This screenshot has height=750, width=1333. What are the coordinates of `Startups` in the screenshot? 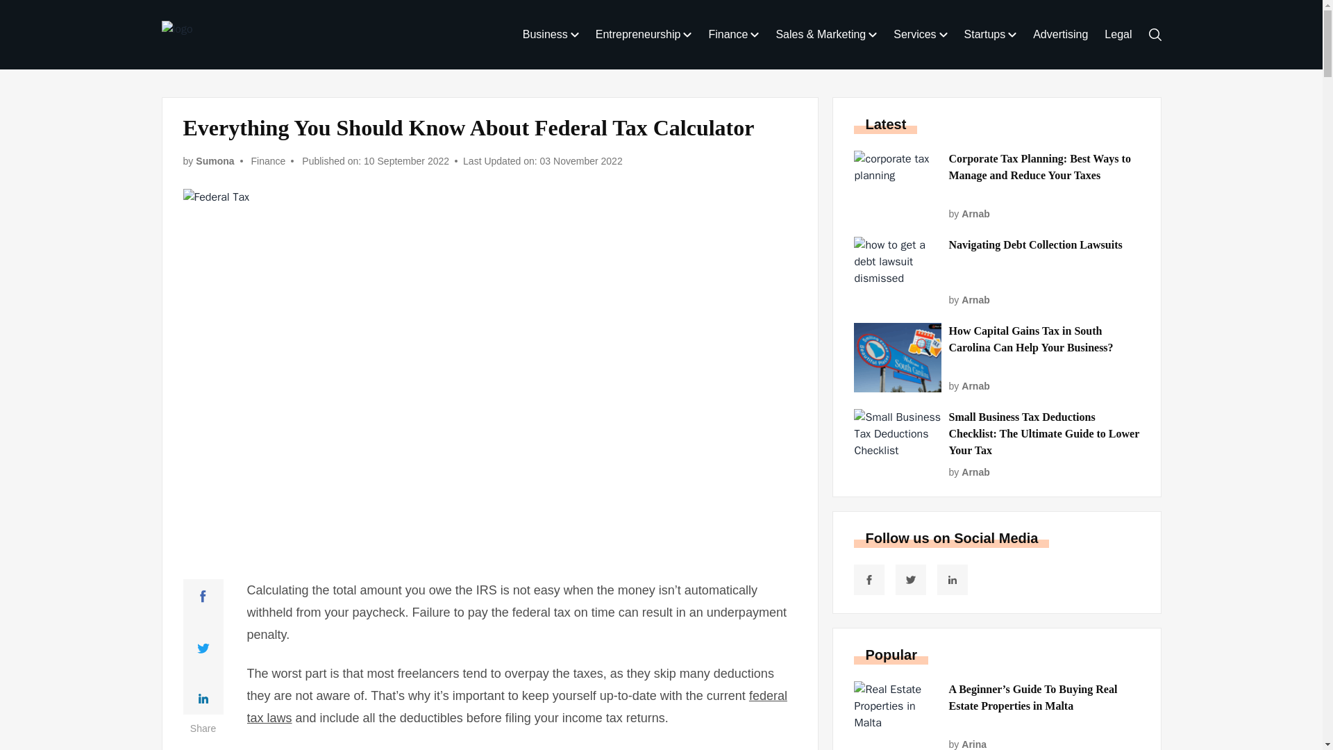 It's located at (990, 35).